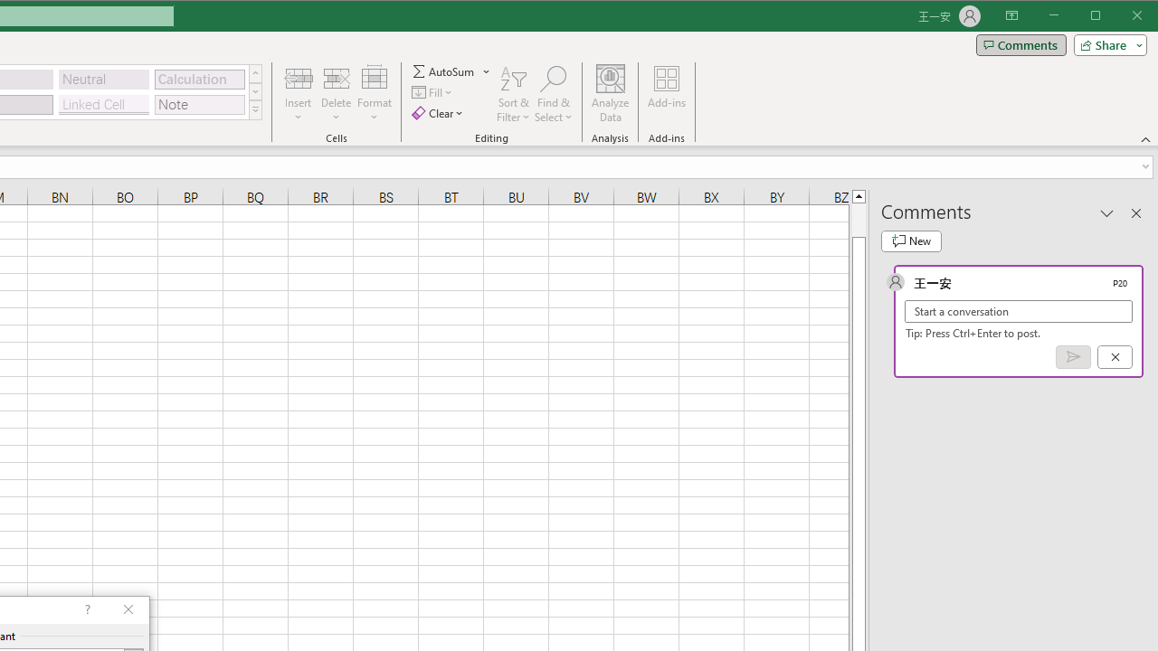 Image resolution: width=1158 pixels, height=651 pixels. I want to click on Clear, so click(438, 112).